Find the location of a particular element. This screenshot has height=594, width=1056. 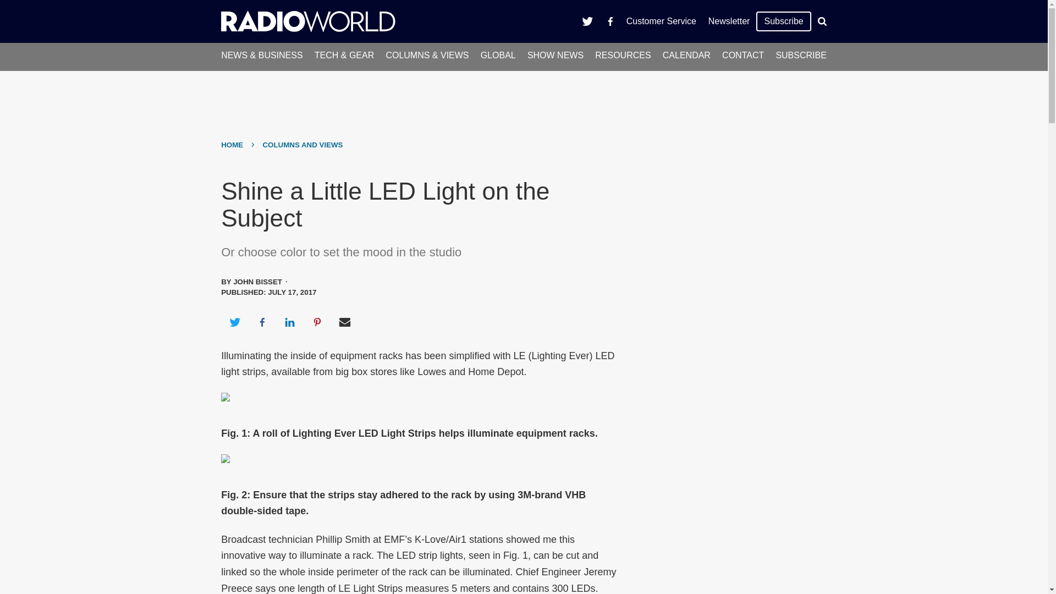

Customer Service is located at coordinates (661, 21).